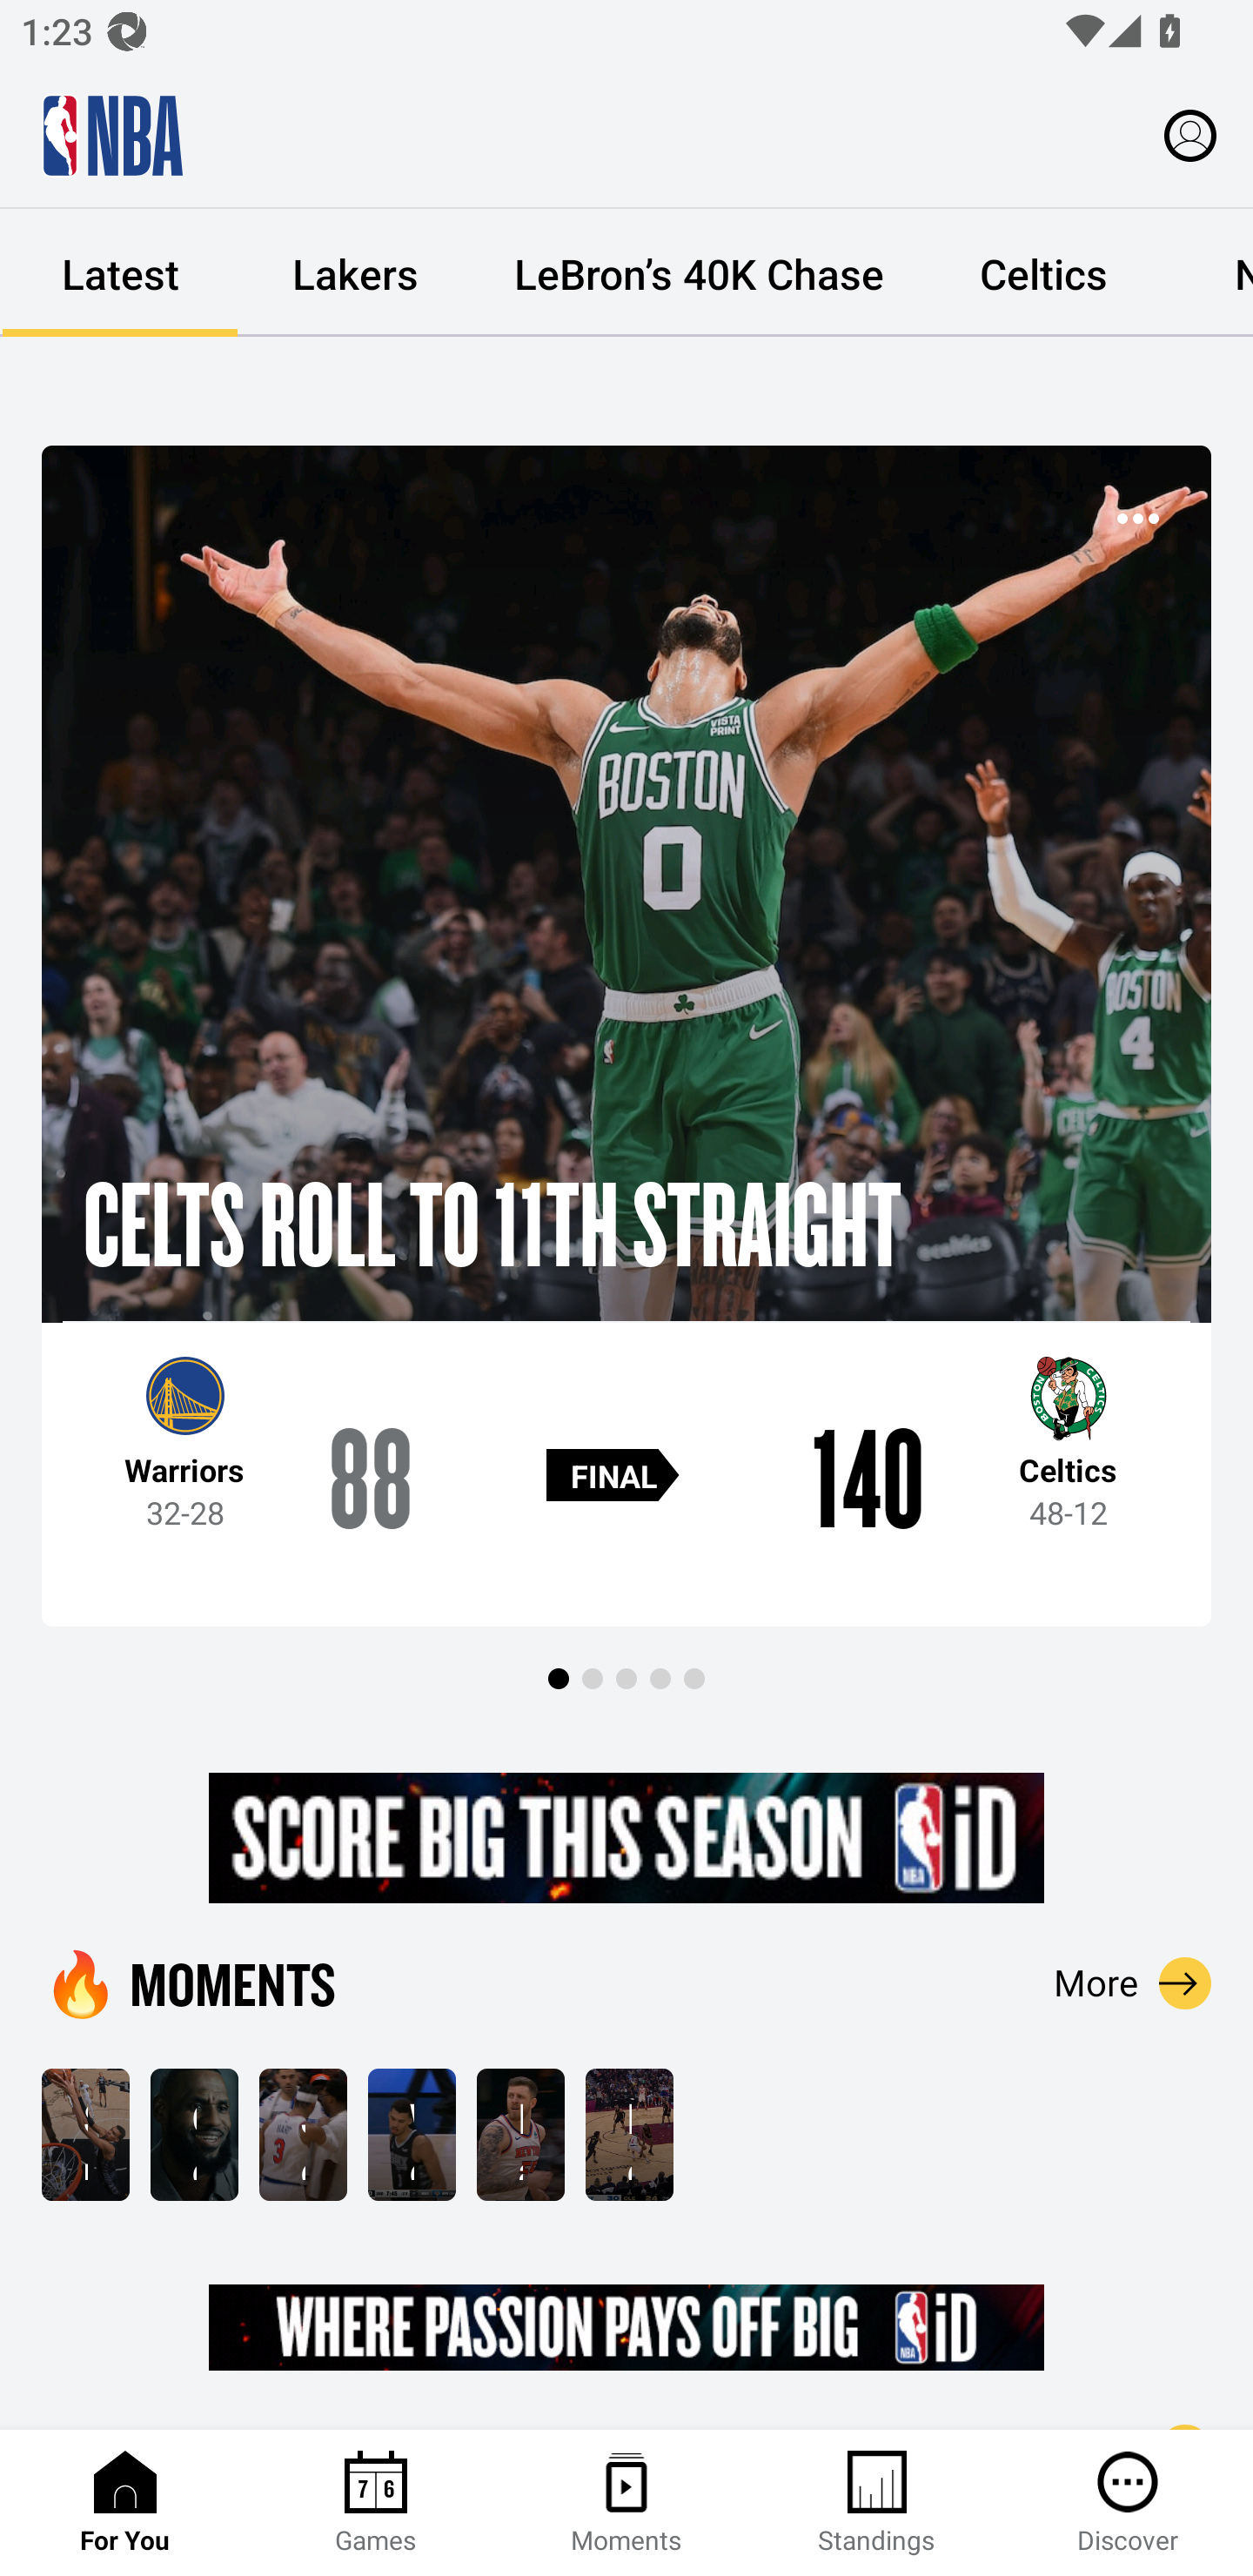  What do you see at coordinates (1133, 1982) in the screenshot?
I see `More` at bounding box center [1133, 1982].